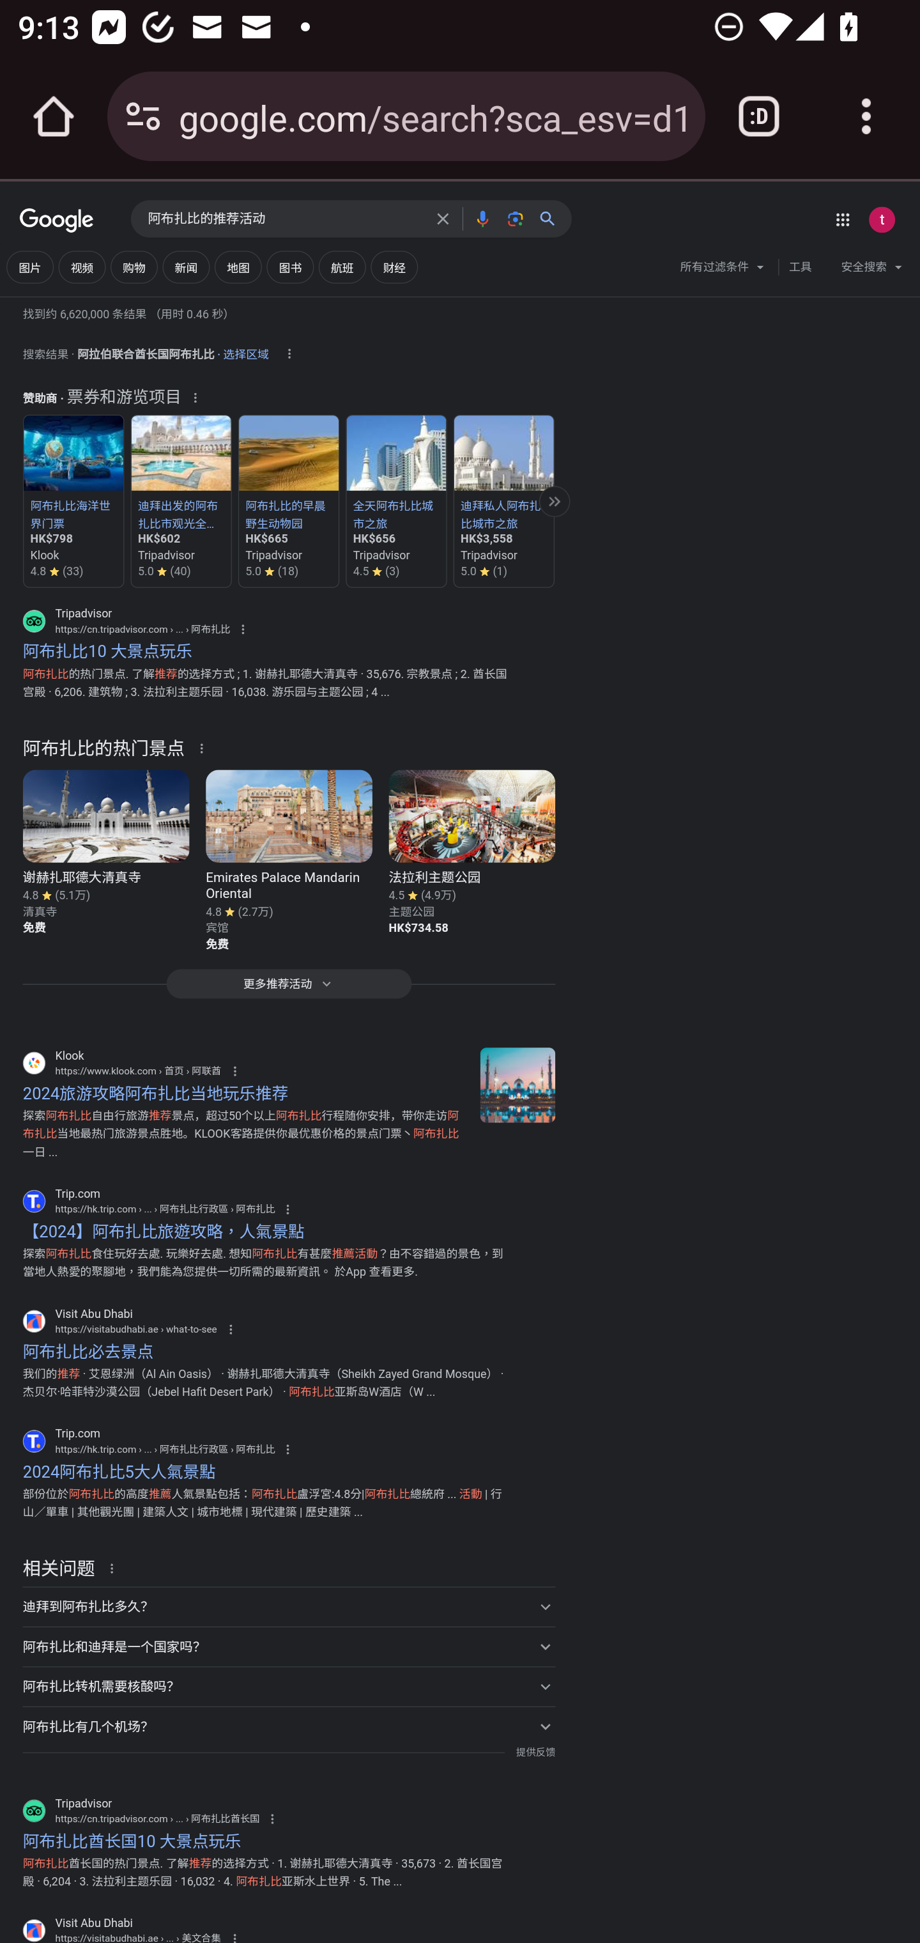 This screenshot has height=1943, width=920. What do you see at coordinates (866, 116) in the screenshot?
I see `Customize and control Google Chrome` at bounding box center [866, 116].